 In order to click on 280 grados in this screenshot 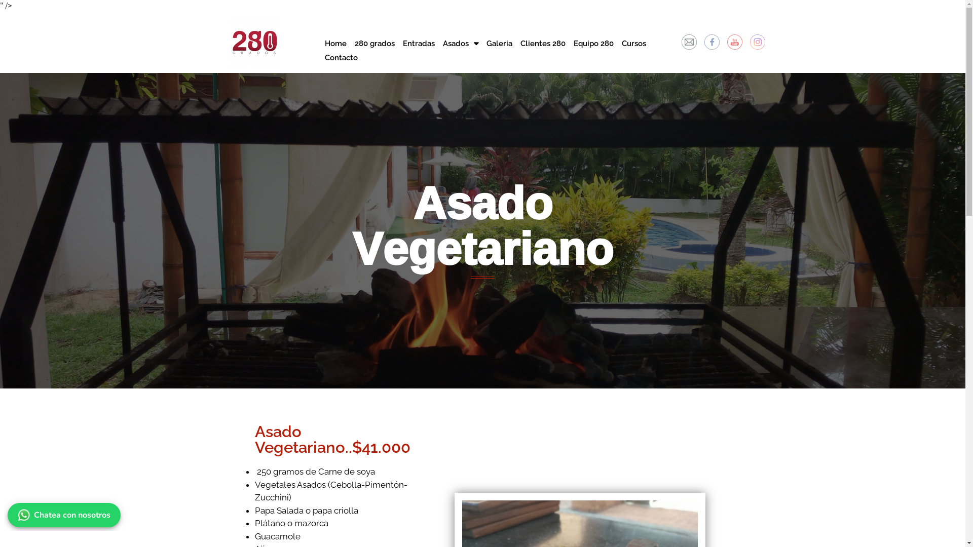, I will do `click(375, 44)`.